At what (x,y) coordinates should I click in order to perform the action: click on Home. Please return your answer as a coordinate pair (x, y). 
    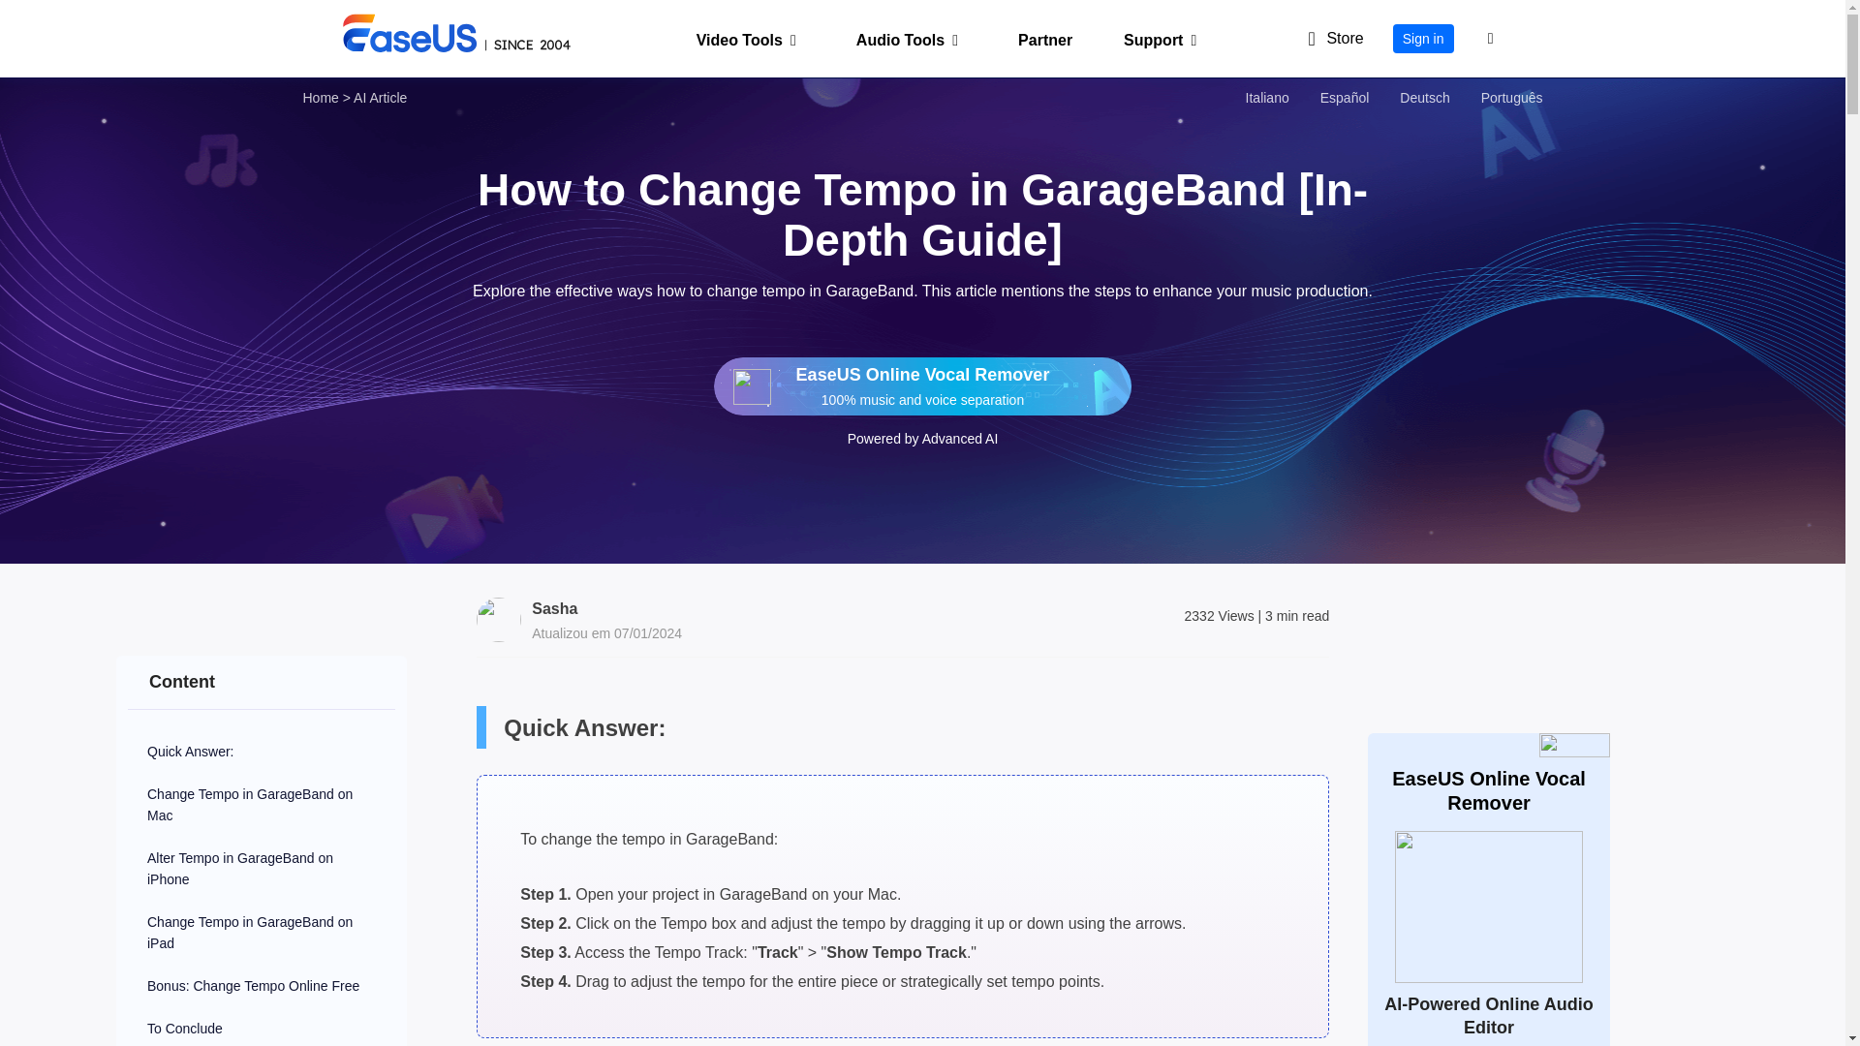
    Looking at the image, I should click on (320, 97).